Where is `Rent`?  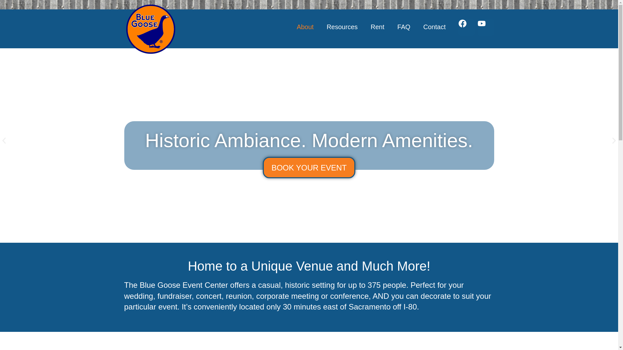
Rent is located at coordinates (377, 27).